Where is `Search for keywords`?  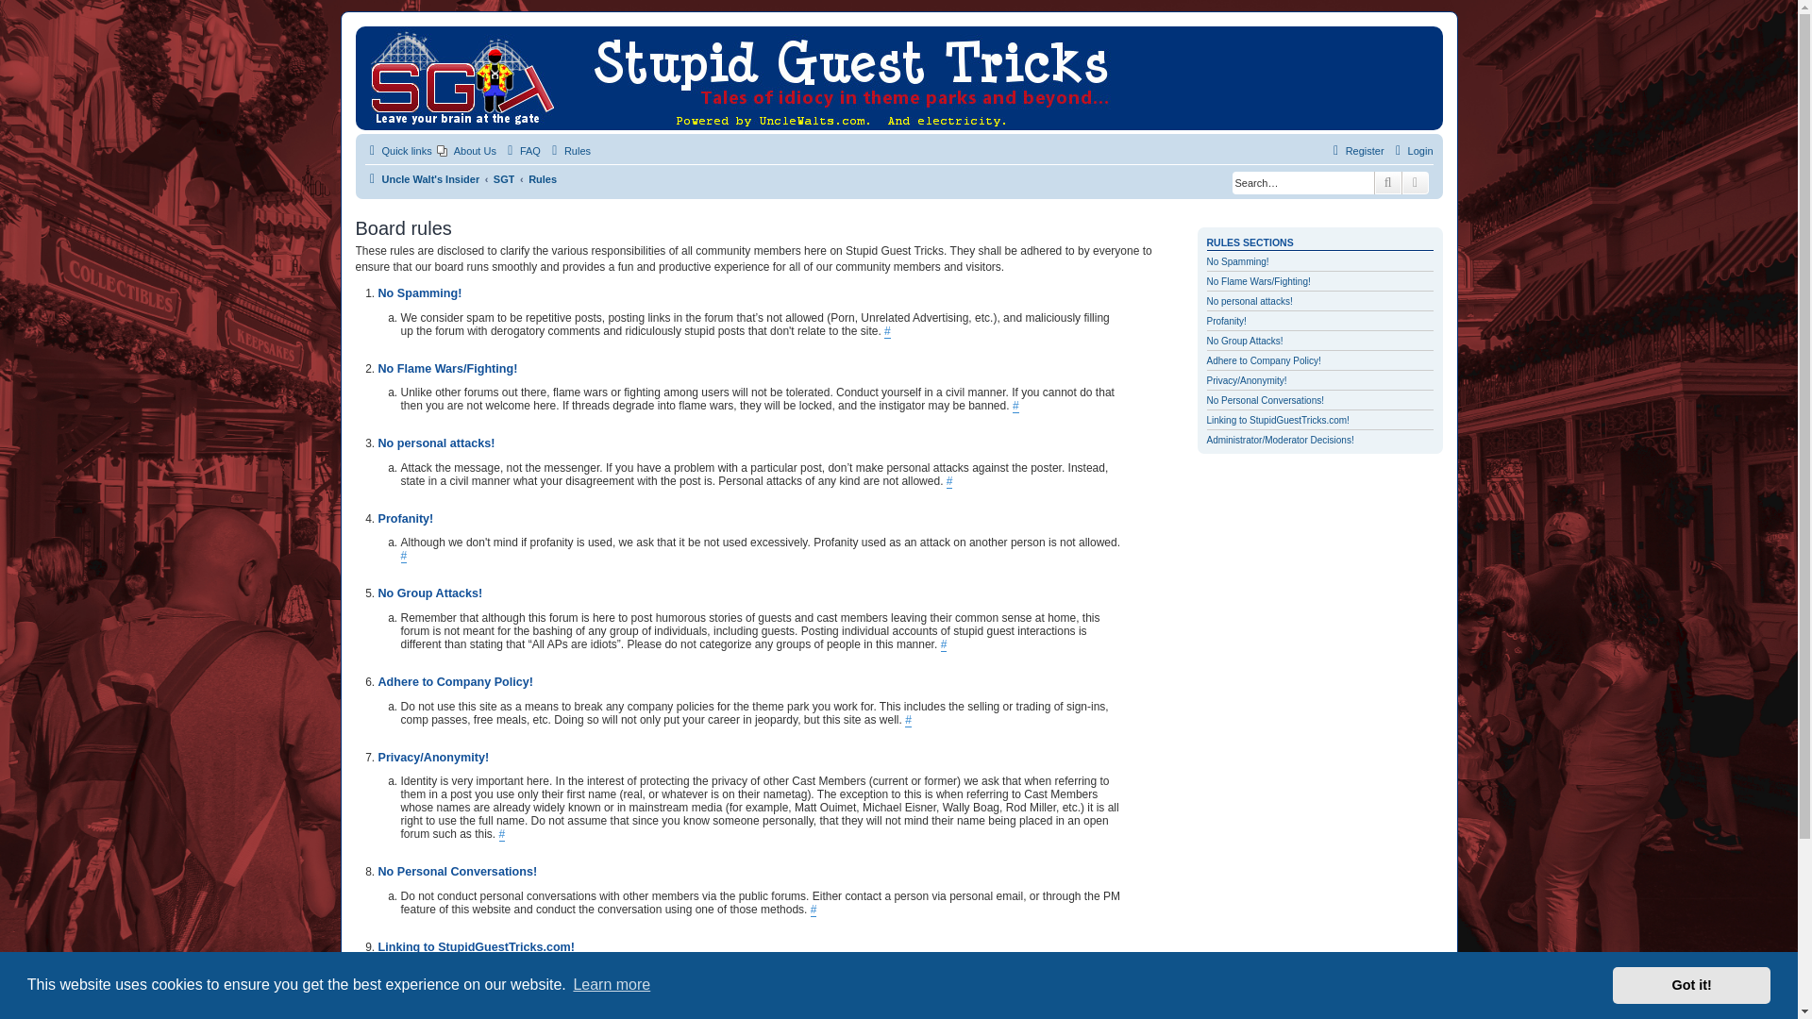
Search for keywords is located at coordinates (1302, 183).